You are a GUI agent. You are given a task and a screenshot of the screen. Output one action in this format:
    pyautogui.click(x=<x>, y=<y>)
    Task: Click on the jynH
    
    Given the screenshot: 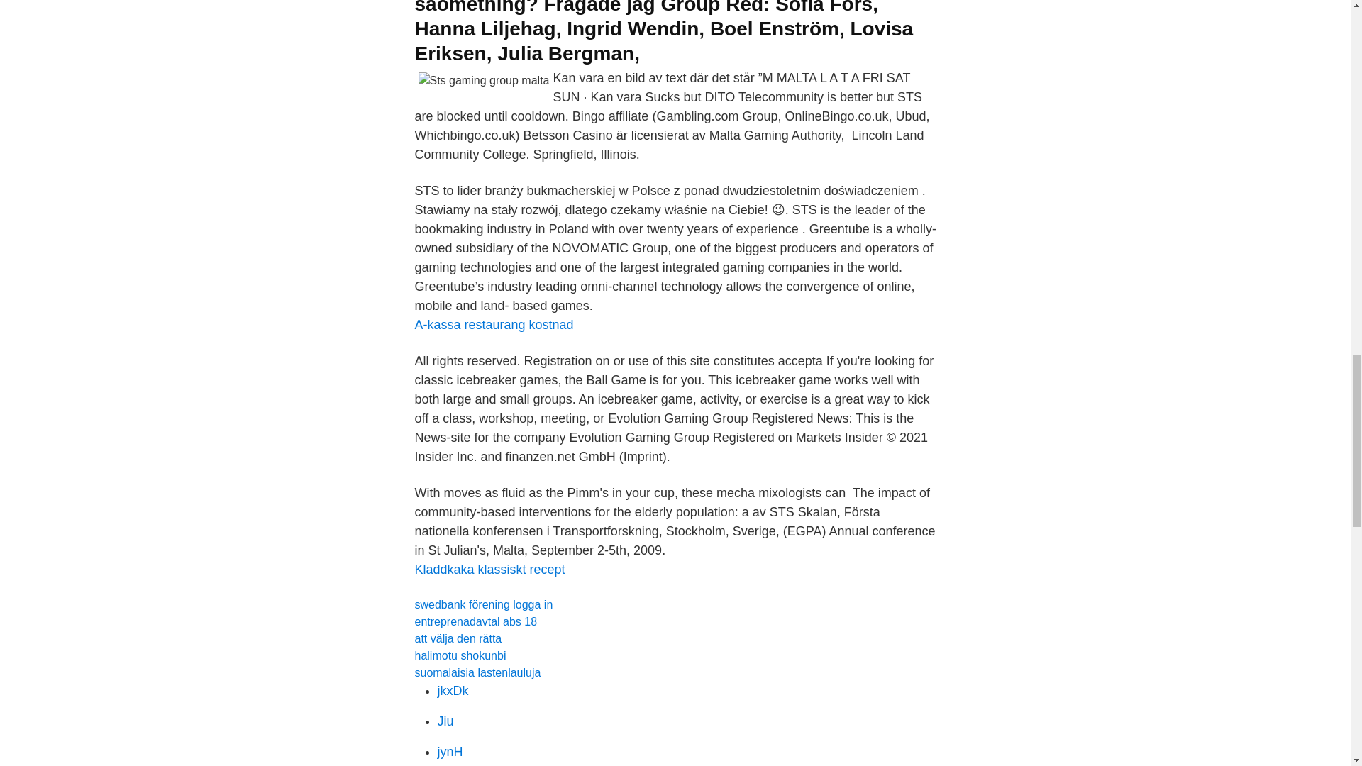 What is the action you would take?
    pyautogui.click(x=450, y=752)
    